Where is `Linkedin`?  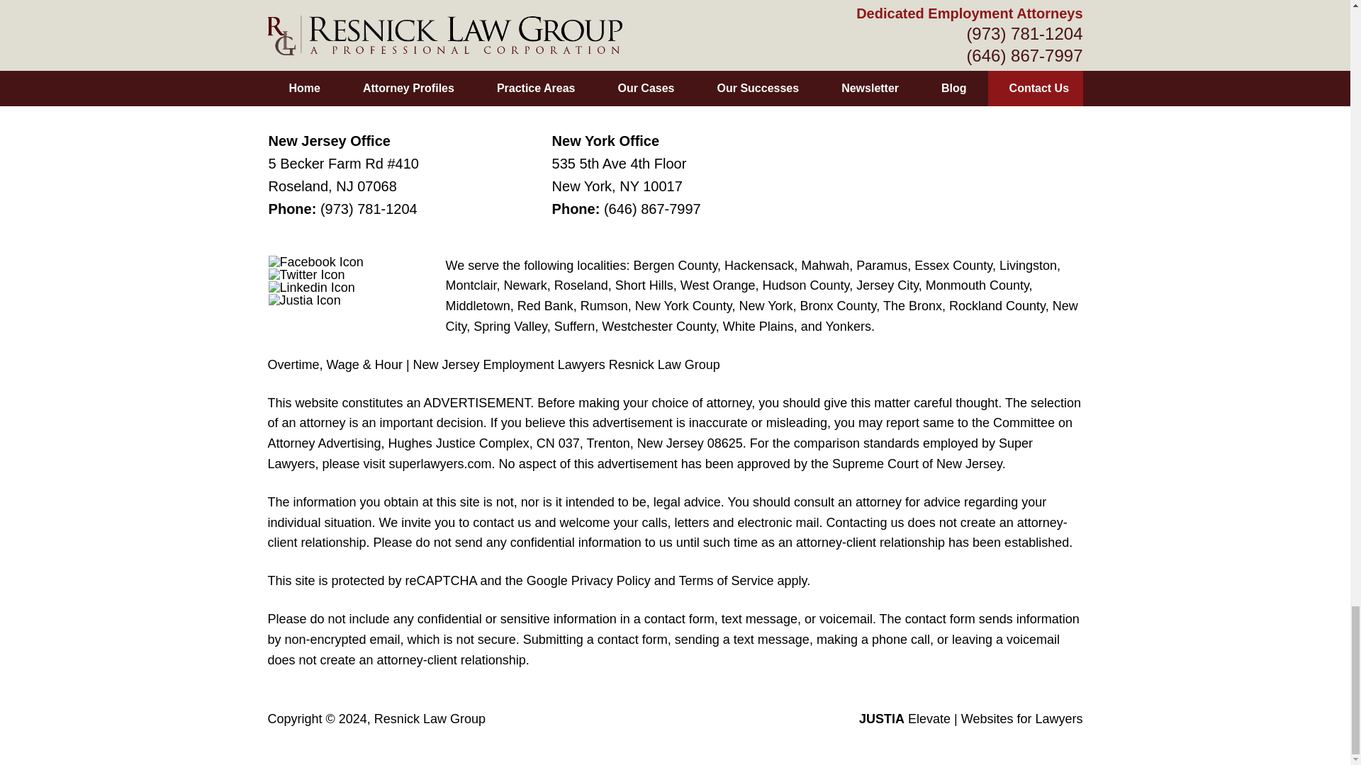 Linkedin is located at coordinates (312, 288).